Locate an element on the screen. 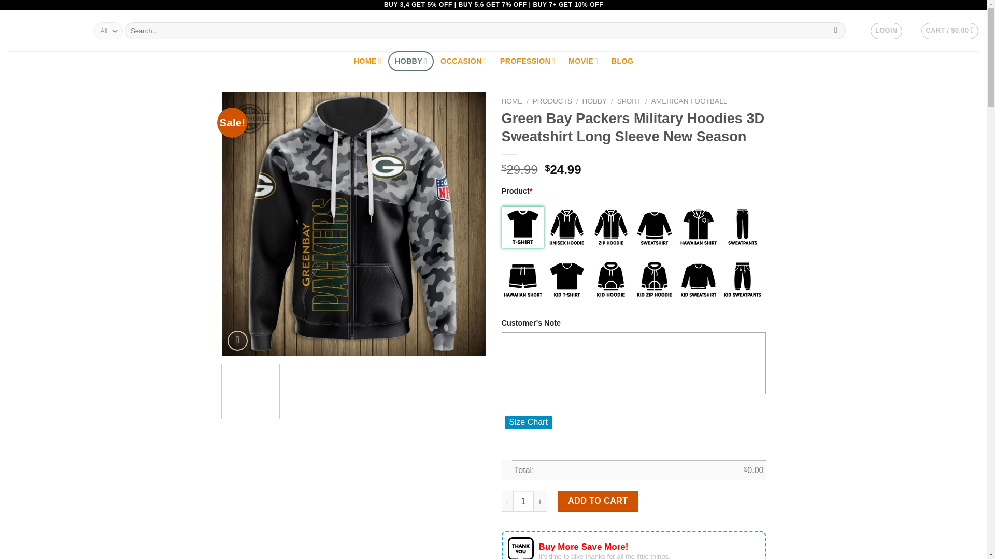  OCCASION is located at coordinates (463, 61).